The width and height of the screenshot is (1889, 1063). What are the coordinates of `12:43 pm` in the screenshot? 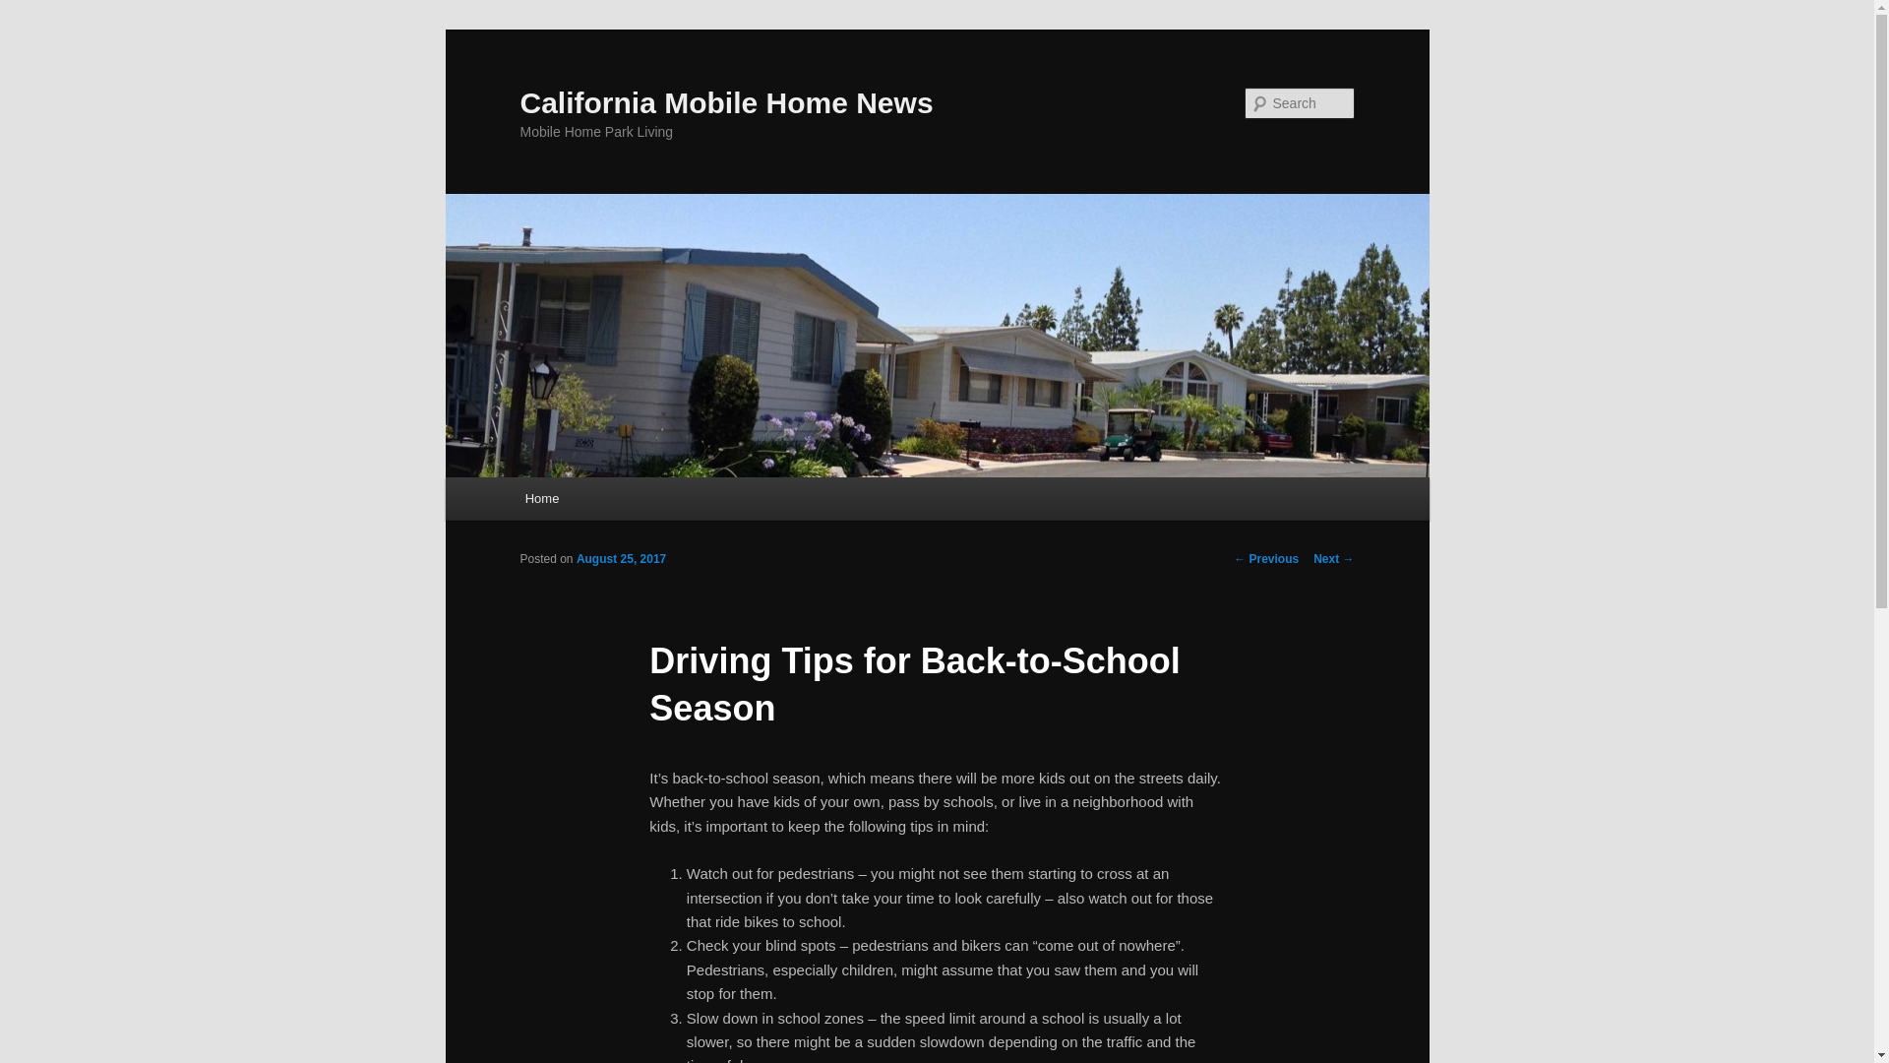 It's located at (621, 558).